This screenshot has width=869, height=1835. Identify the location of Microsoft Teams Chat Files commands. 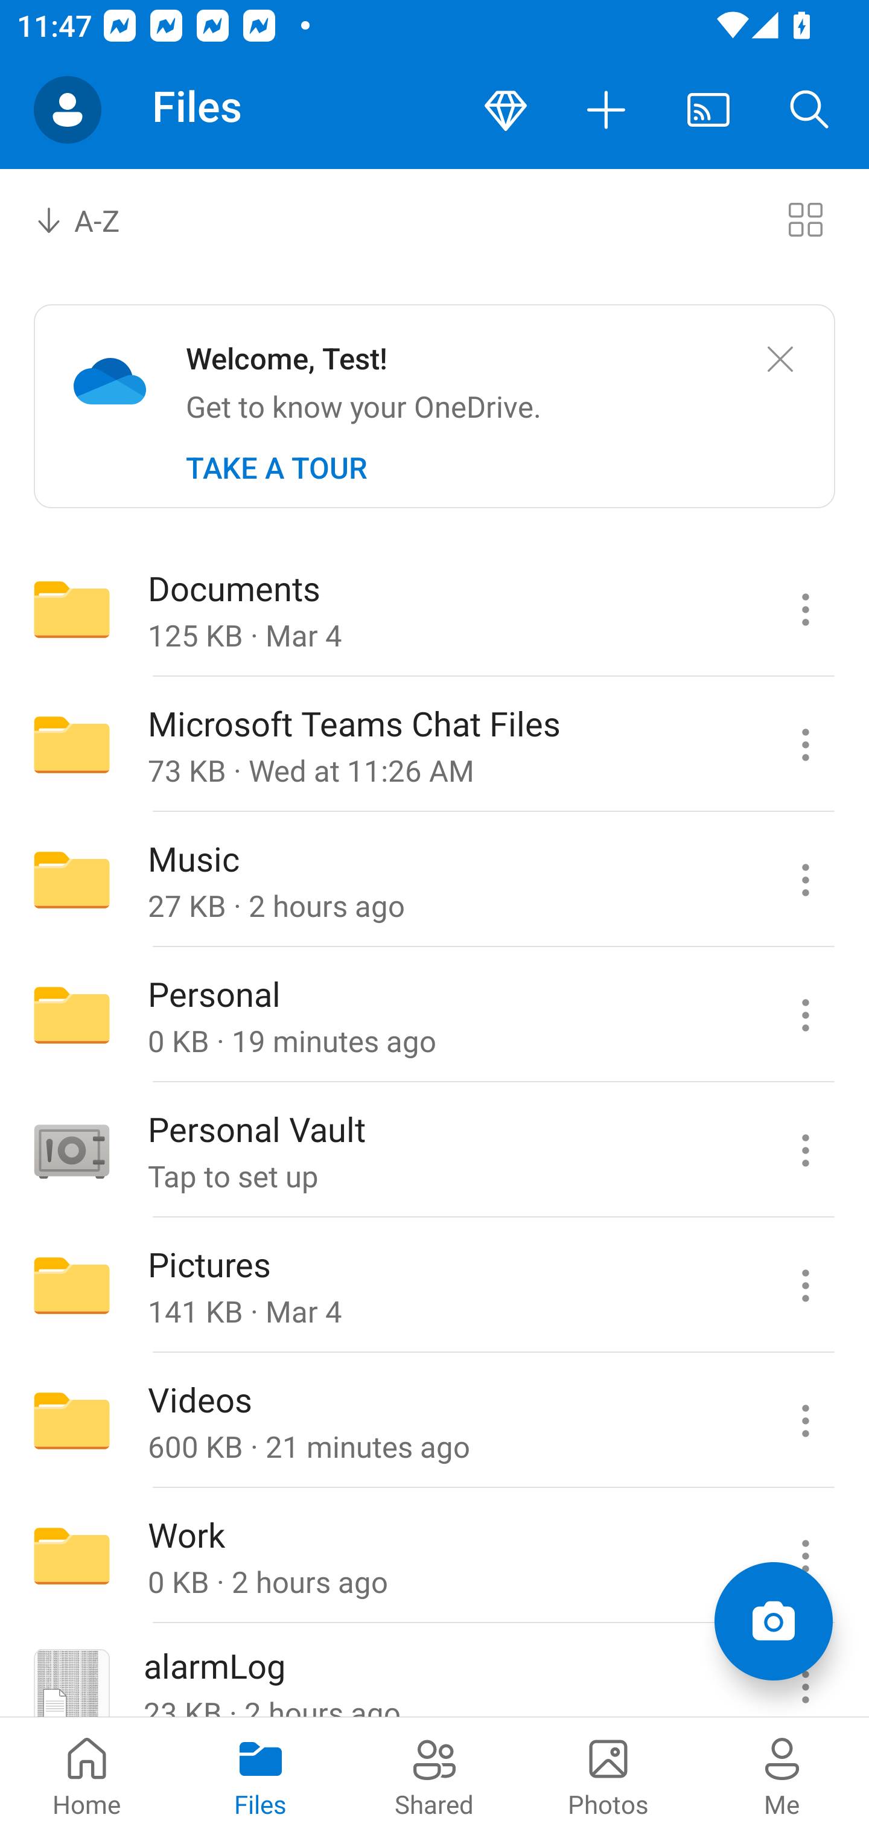
(805, 745).